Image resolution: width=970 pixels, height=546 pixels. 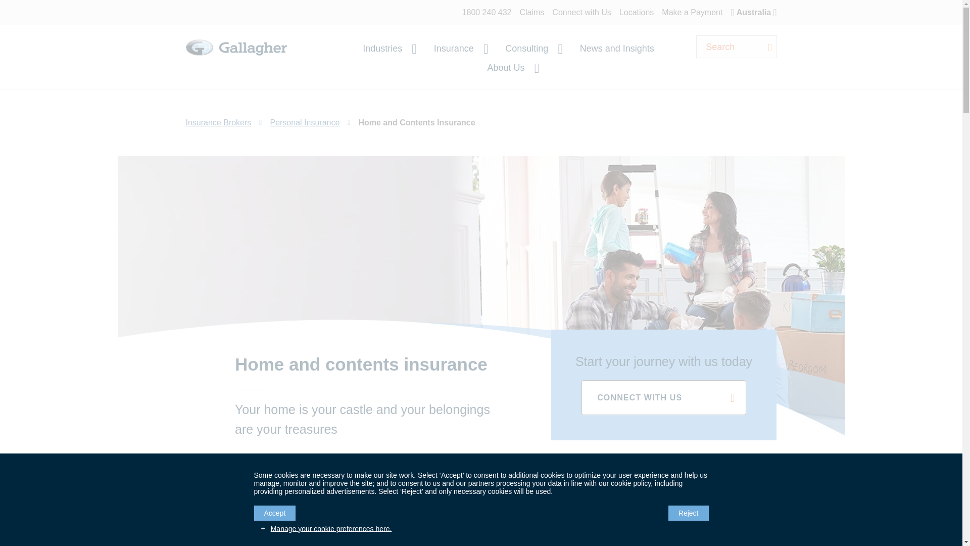 What do you see at coordinates (389, 49) in the screenshot?
I see `Industries` at bounding box center [389, 49].